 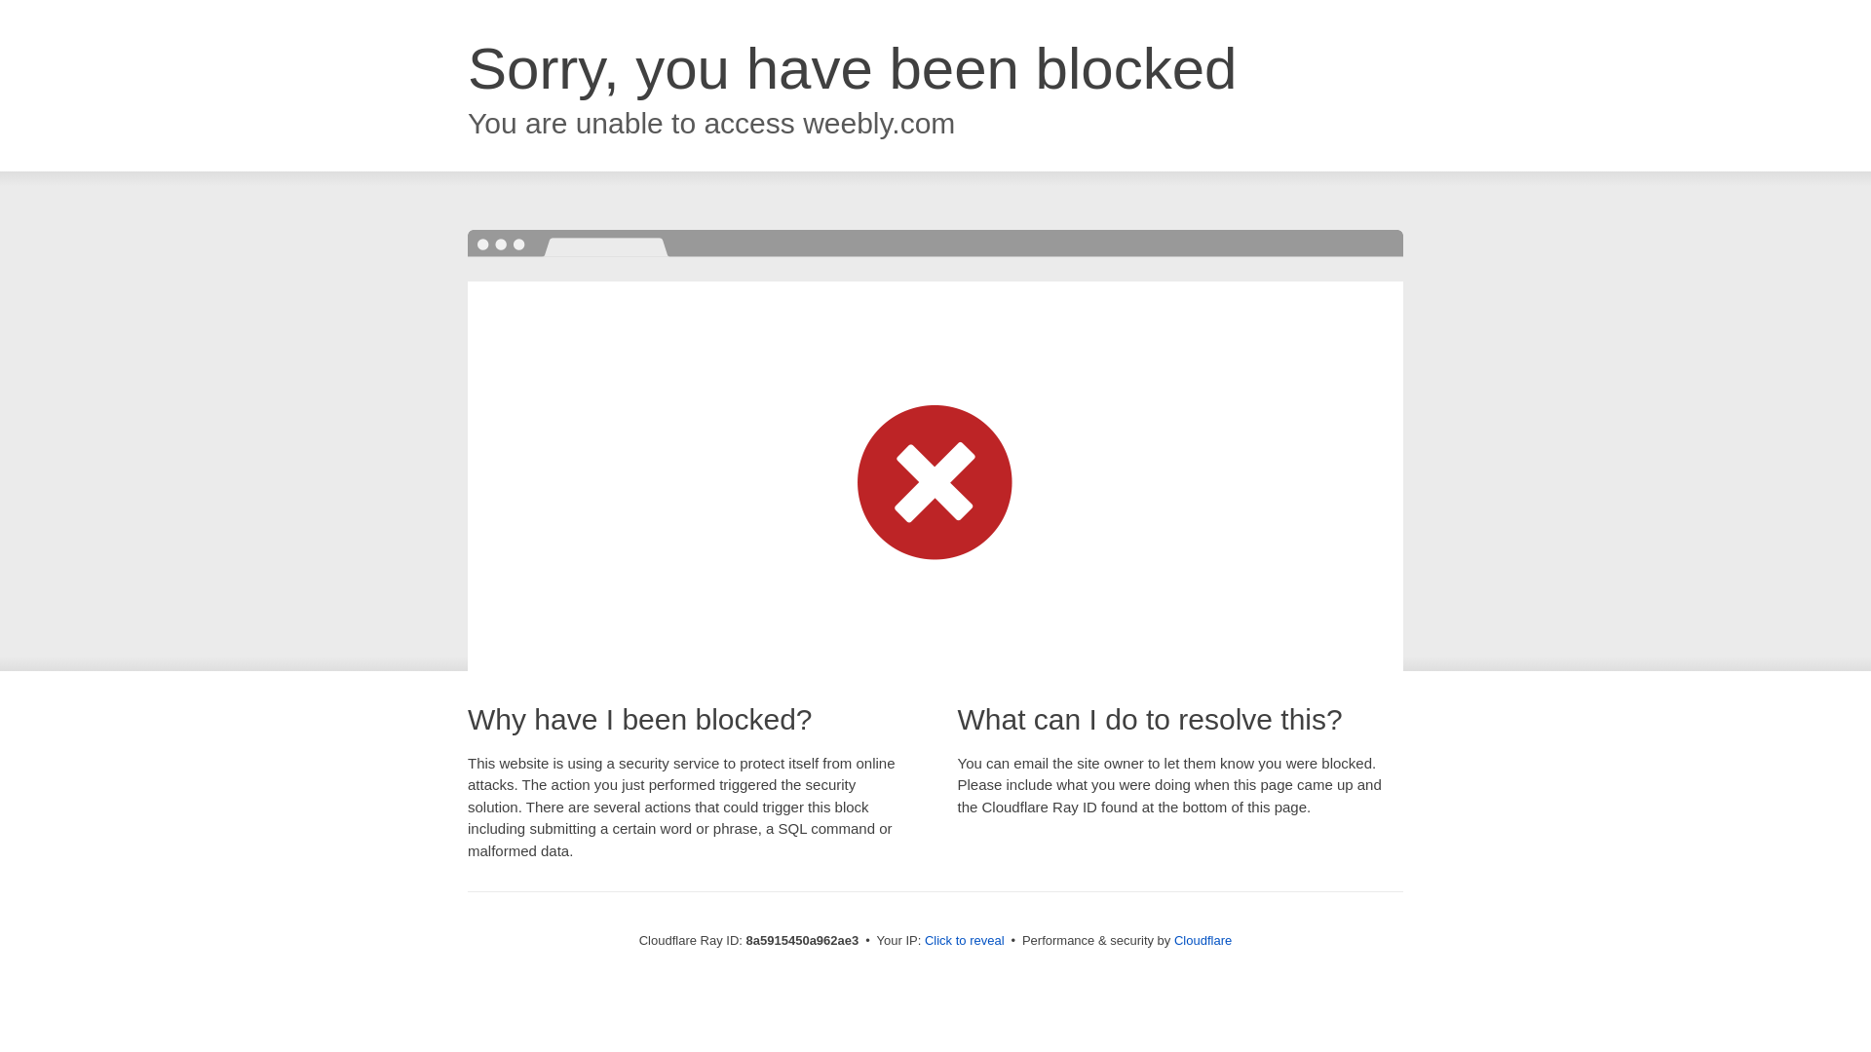 I want to click on Click to reveal, so click(x=965, y=941).